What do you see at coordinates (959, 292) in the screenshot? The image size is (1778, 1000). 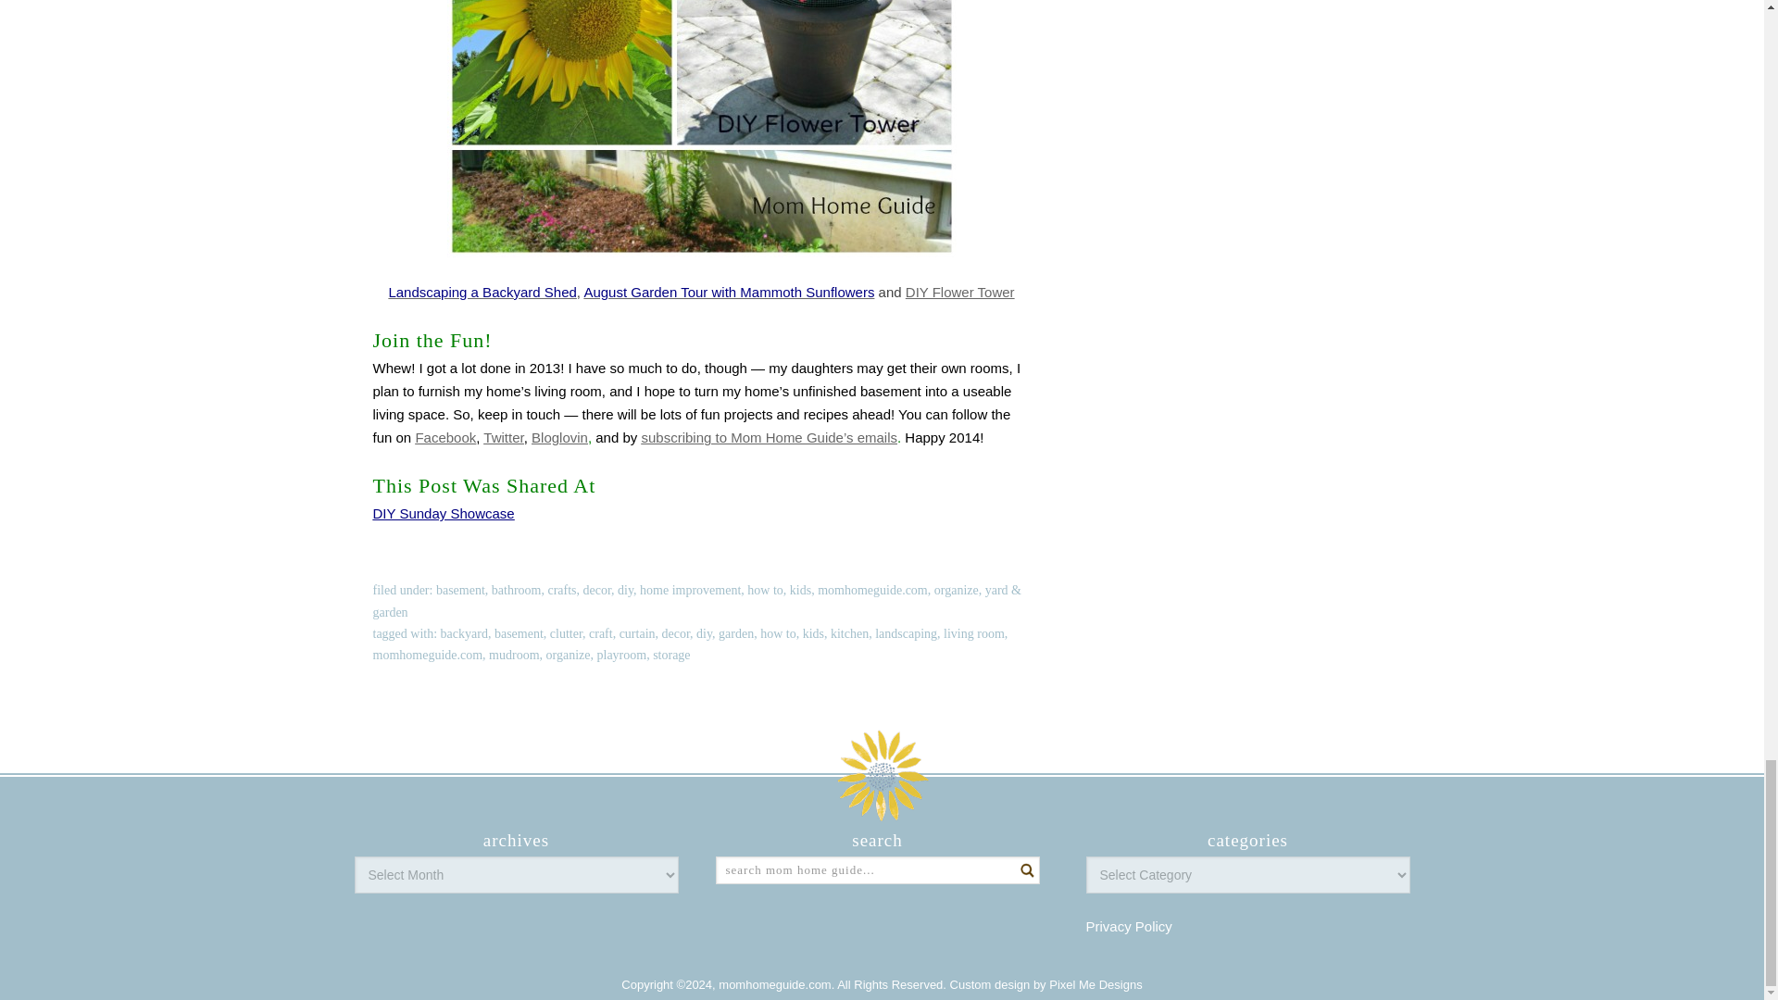 I see `DIY Flower Tower` at bounding box center [959, 292].